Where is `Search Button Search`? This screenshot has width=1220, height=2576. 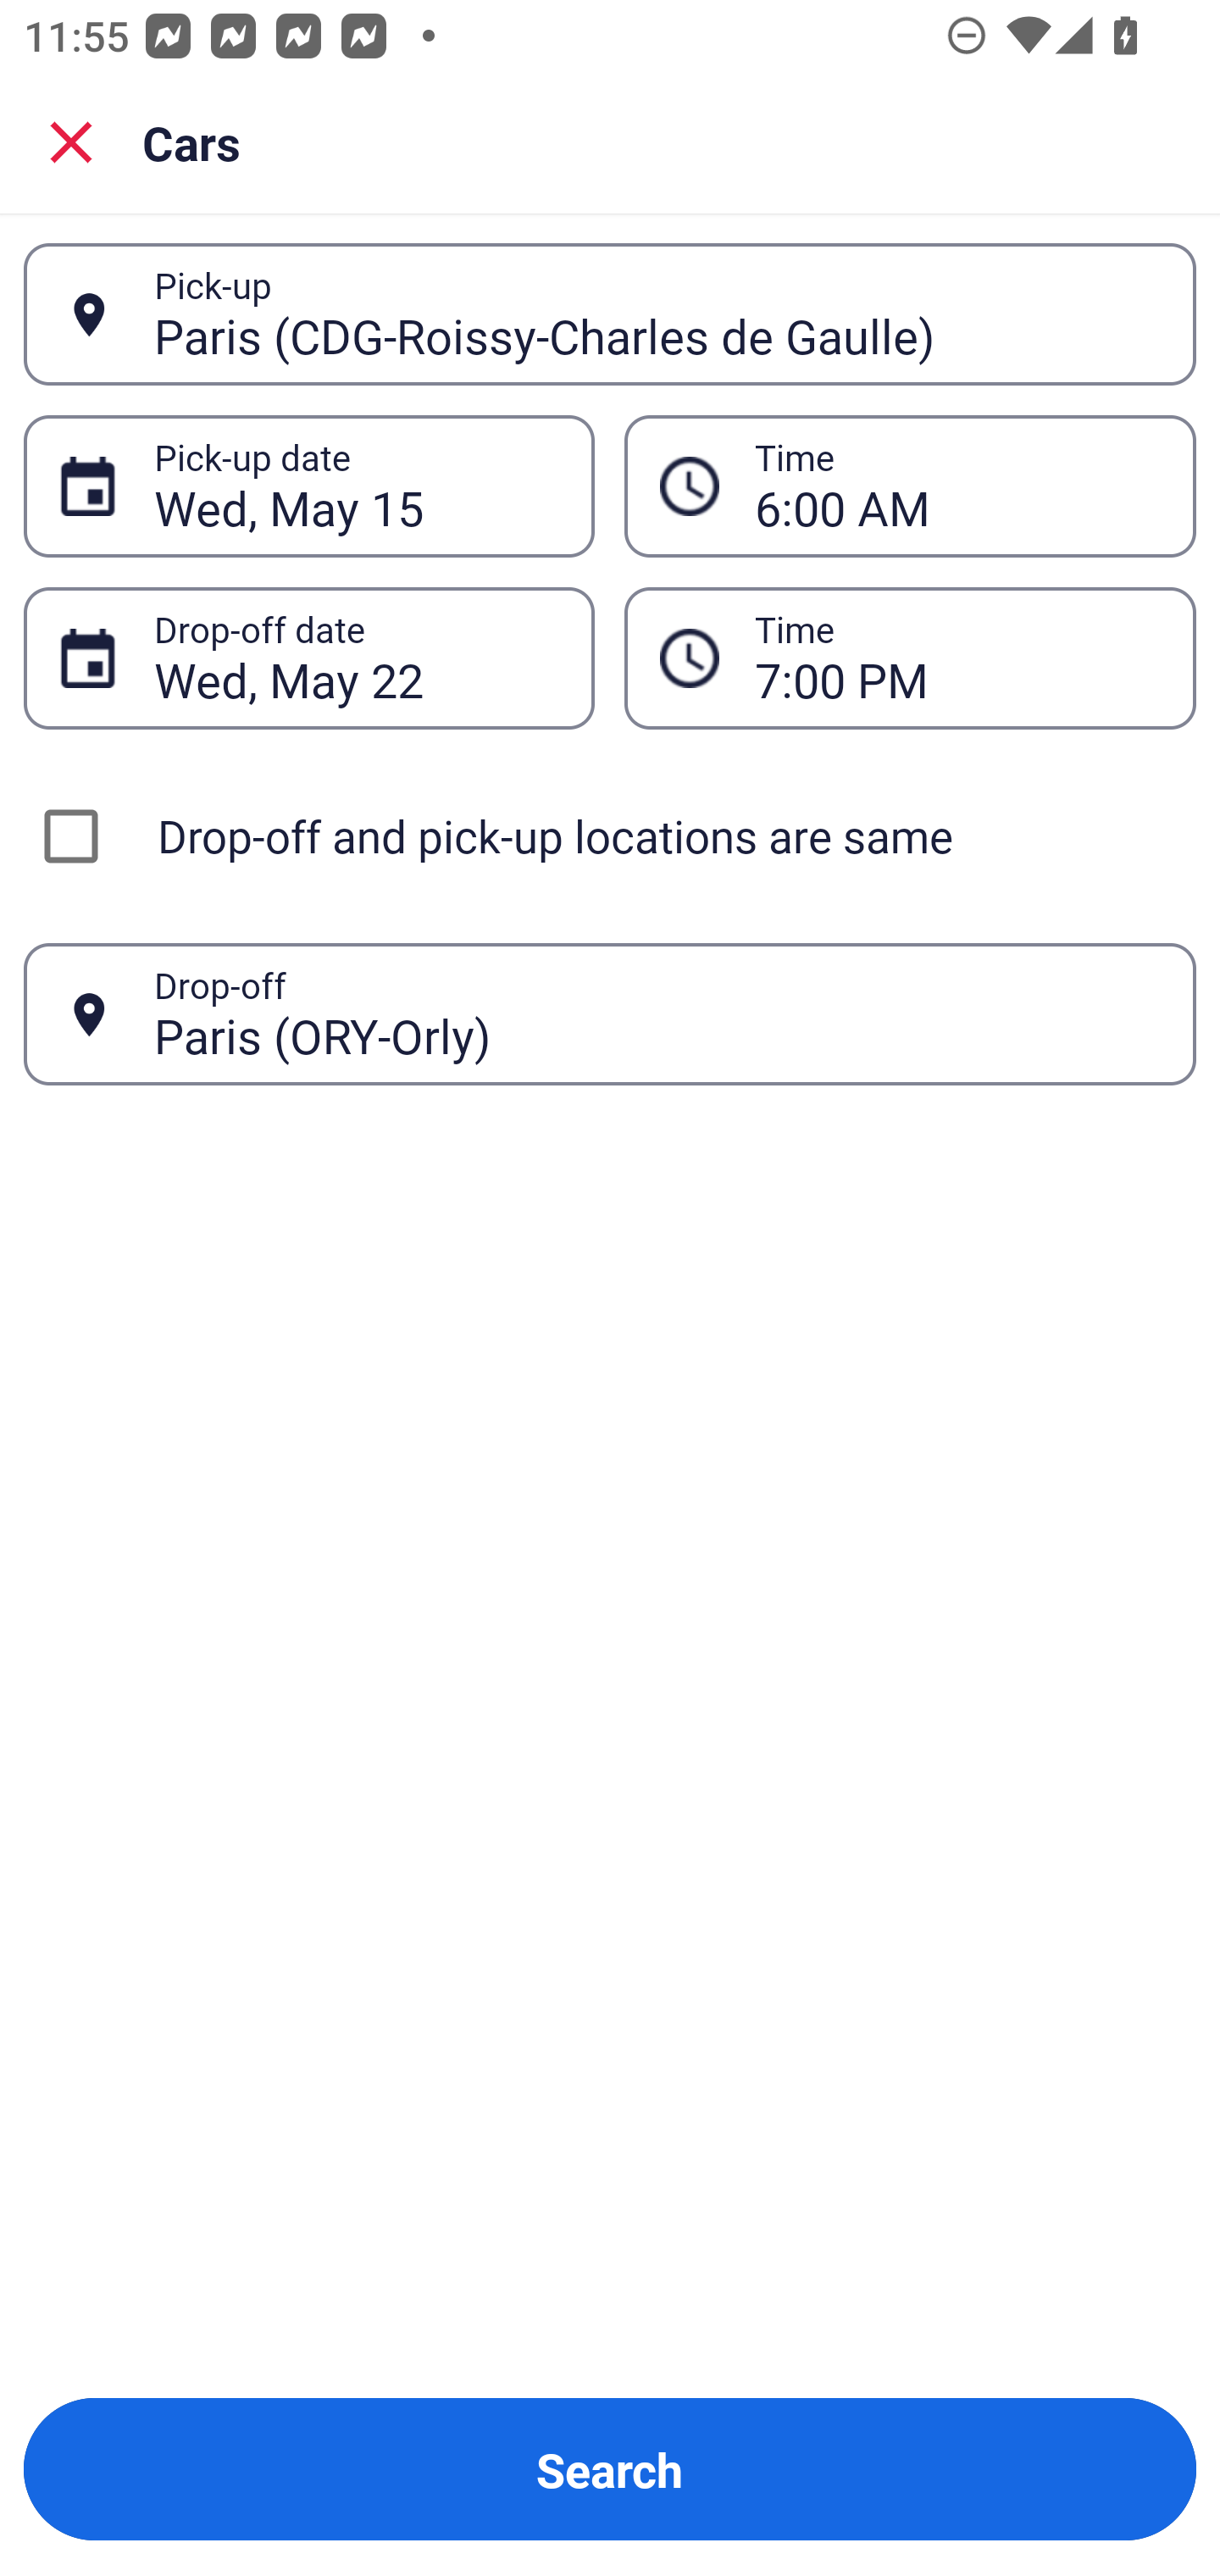
Search Button Search is located at coordinates (610, 2469).